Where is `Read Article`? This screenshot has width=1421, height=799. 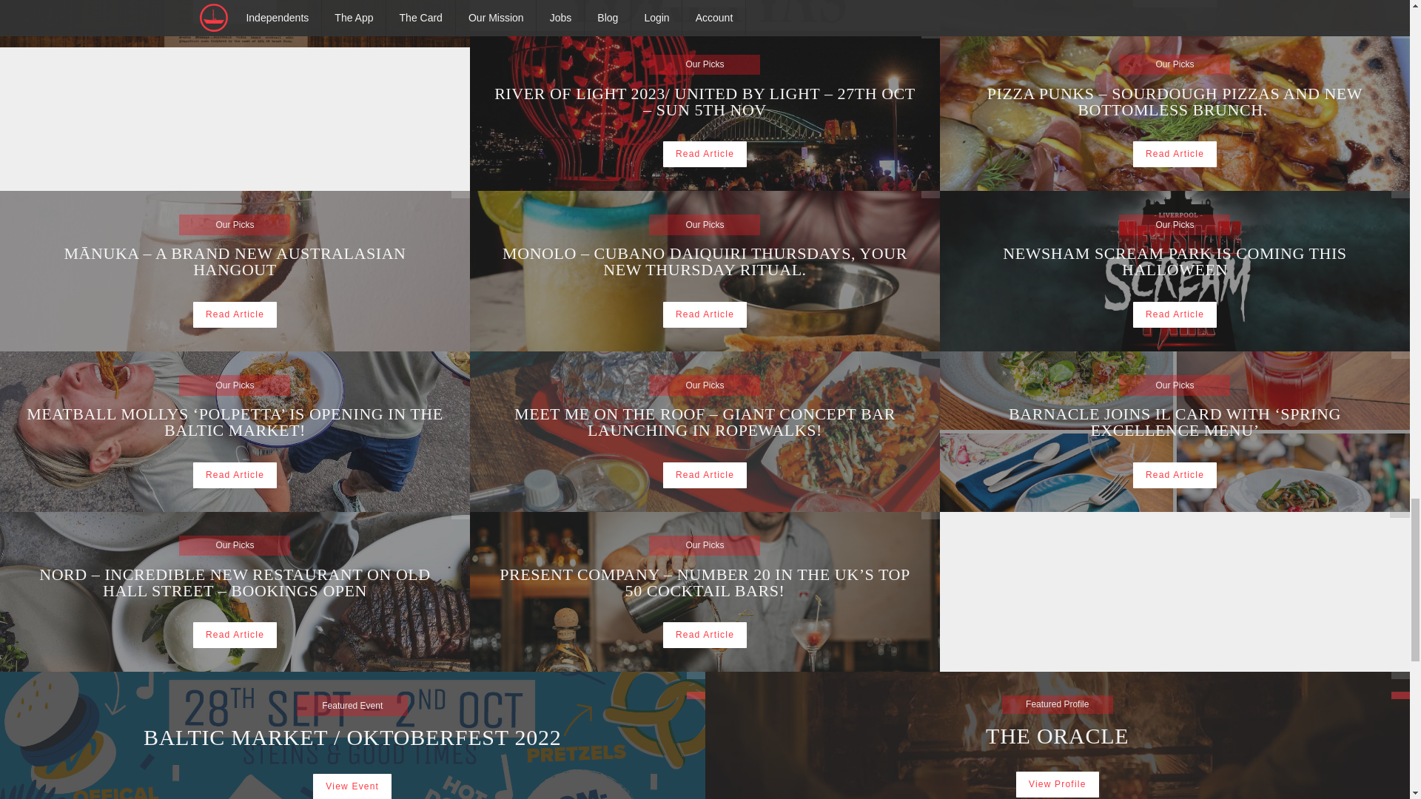
Read Article is located at coordinates (1174, 154).